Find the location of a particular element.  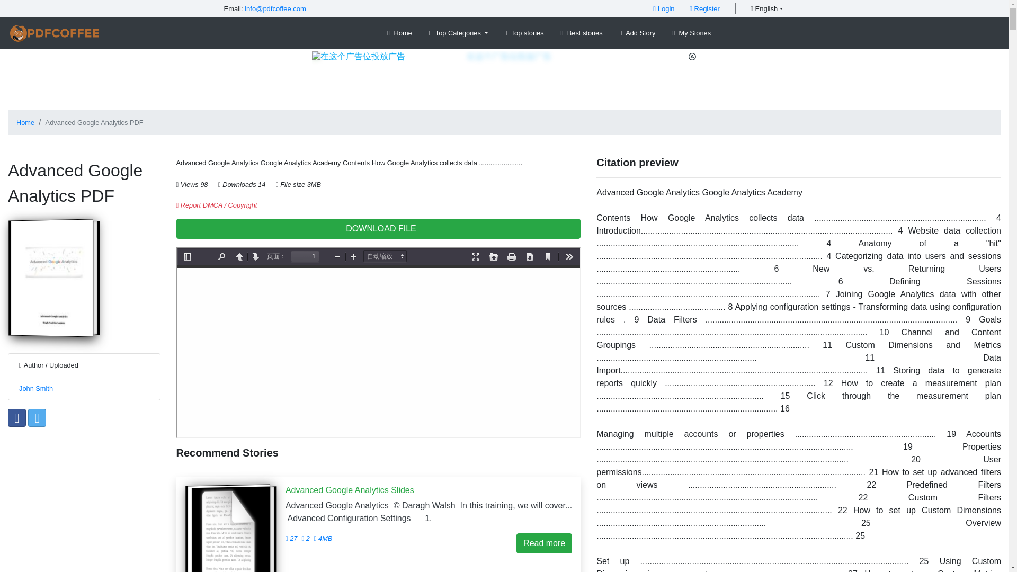

My Stories is located at coordinates (691, 33).